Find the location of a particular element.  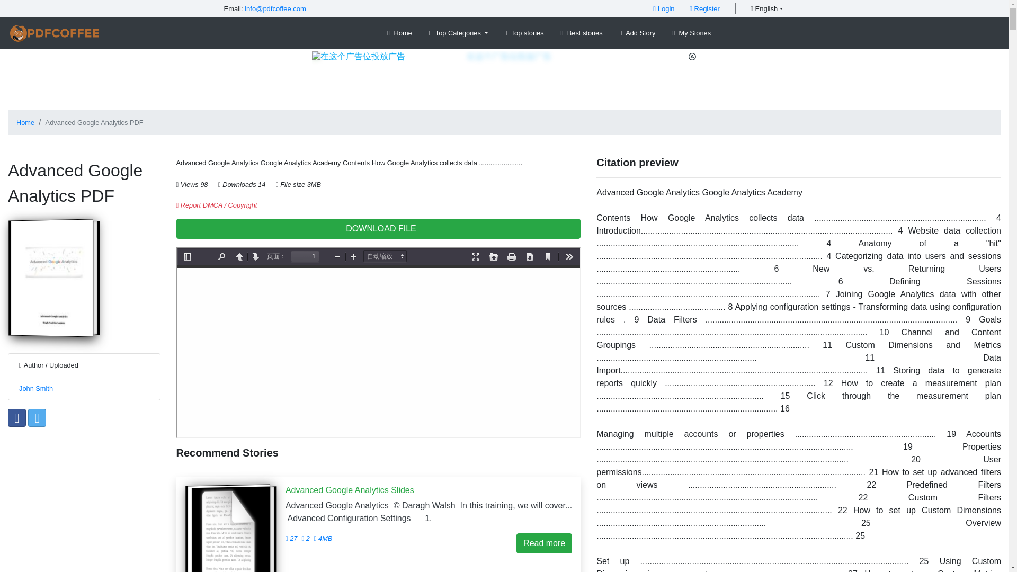

My Stories is located at coordinates (691, 33).